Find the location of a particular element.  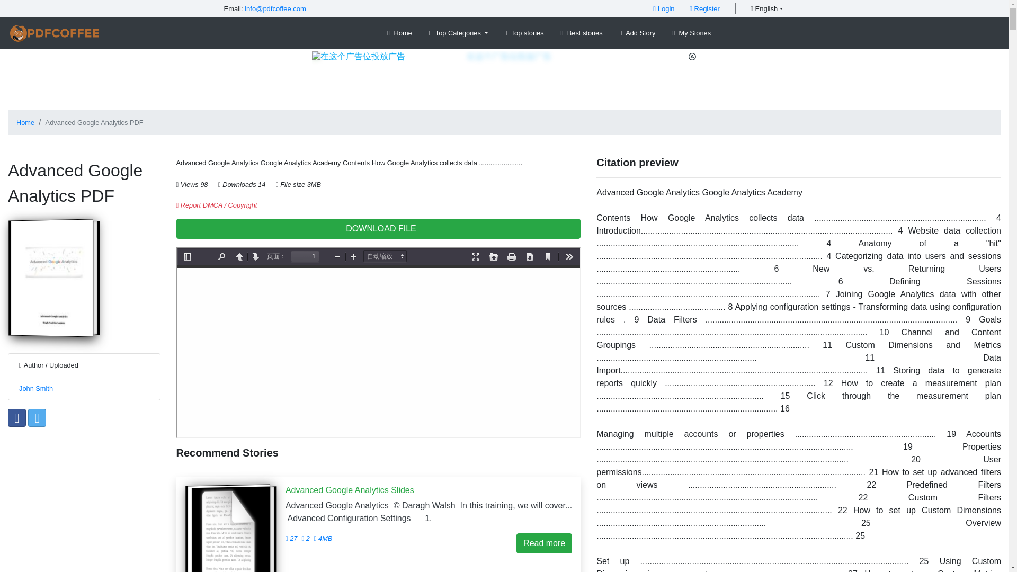

My Stories is located at coordinates (691, 33).